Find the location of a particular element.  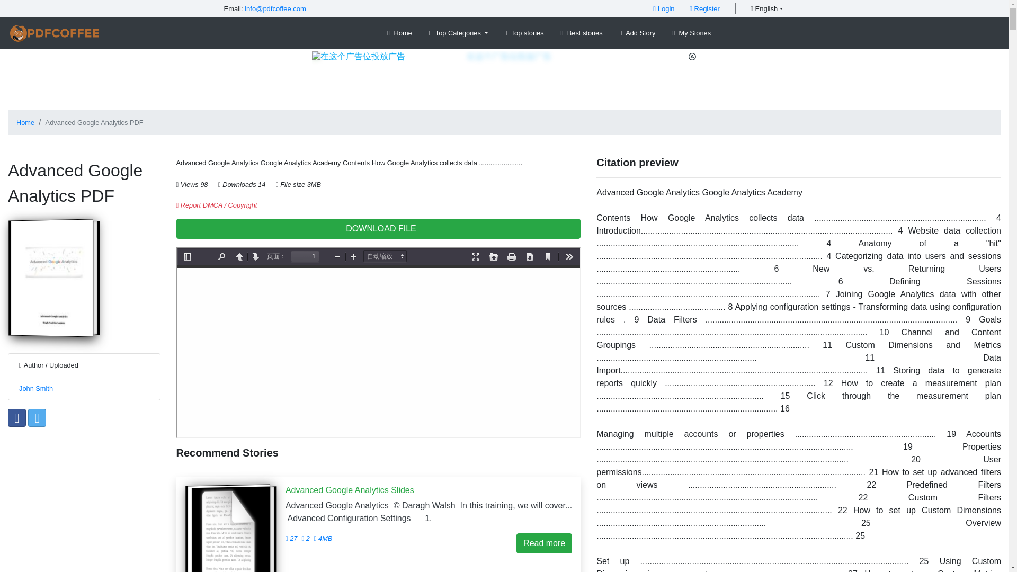

My Stories is located at coordinates (691, 33).